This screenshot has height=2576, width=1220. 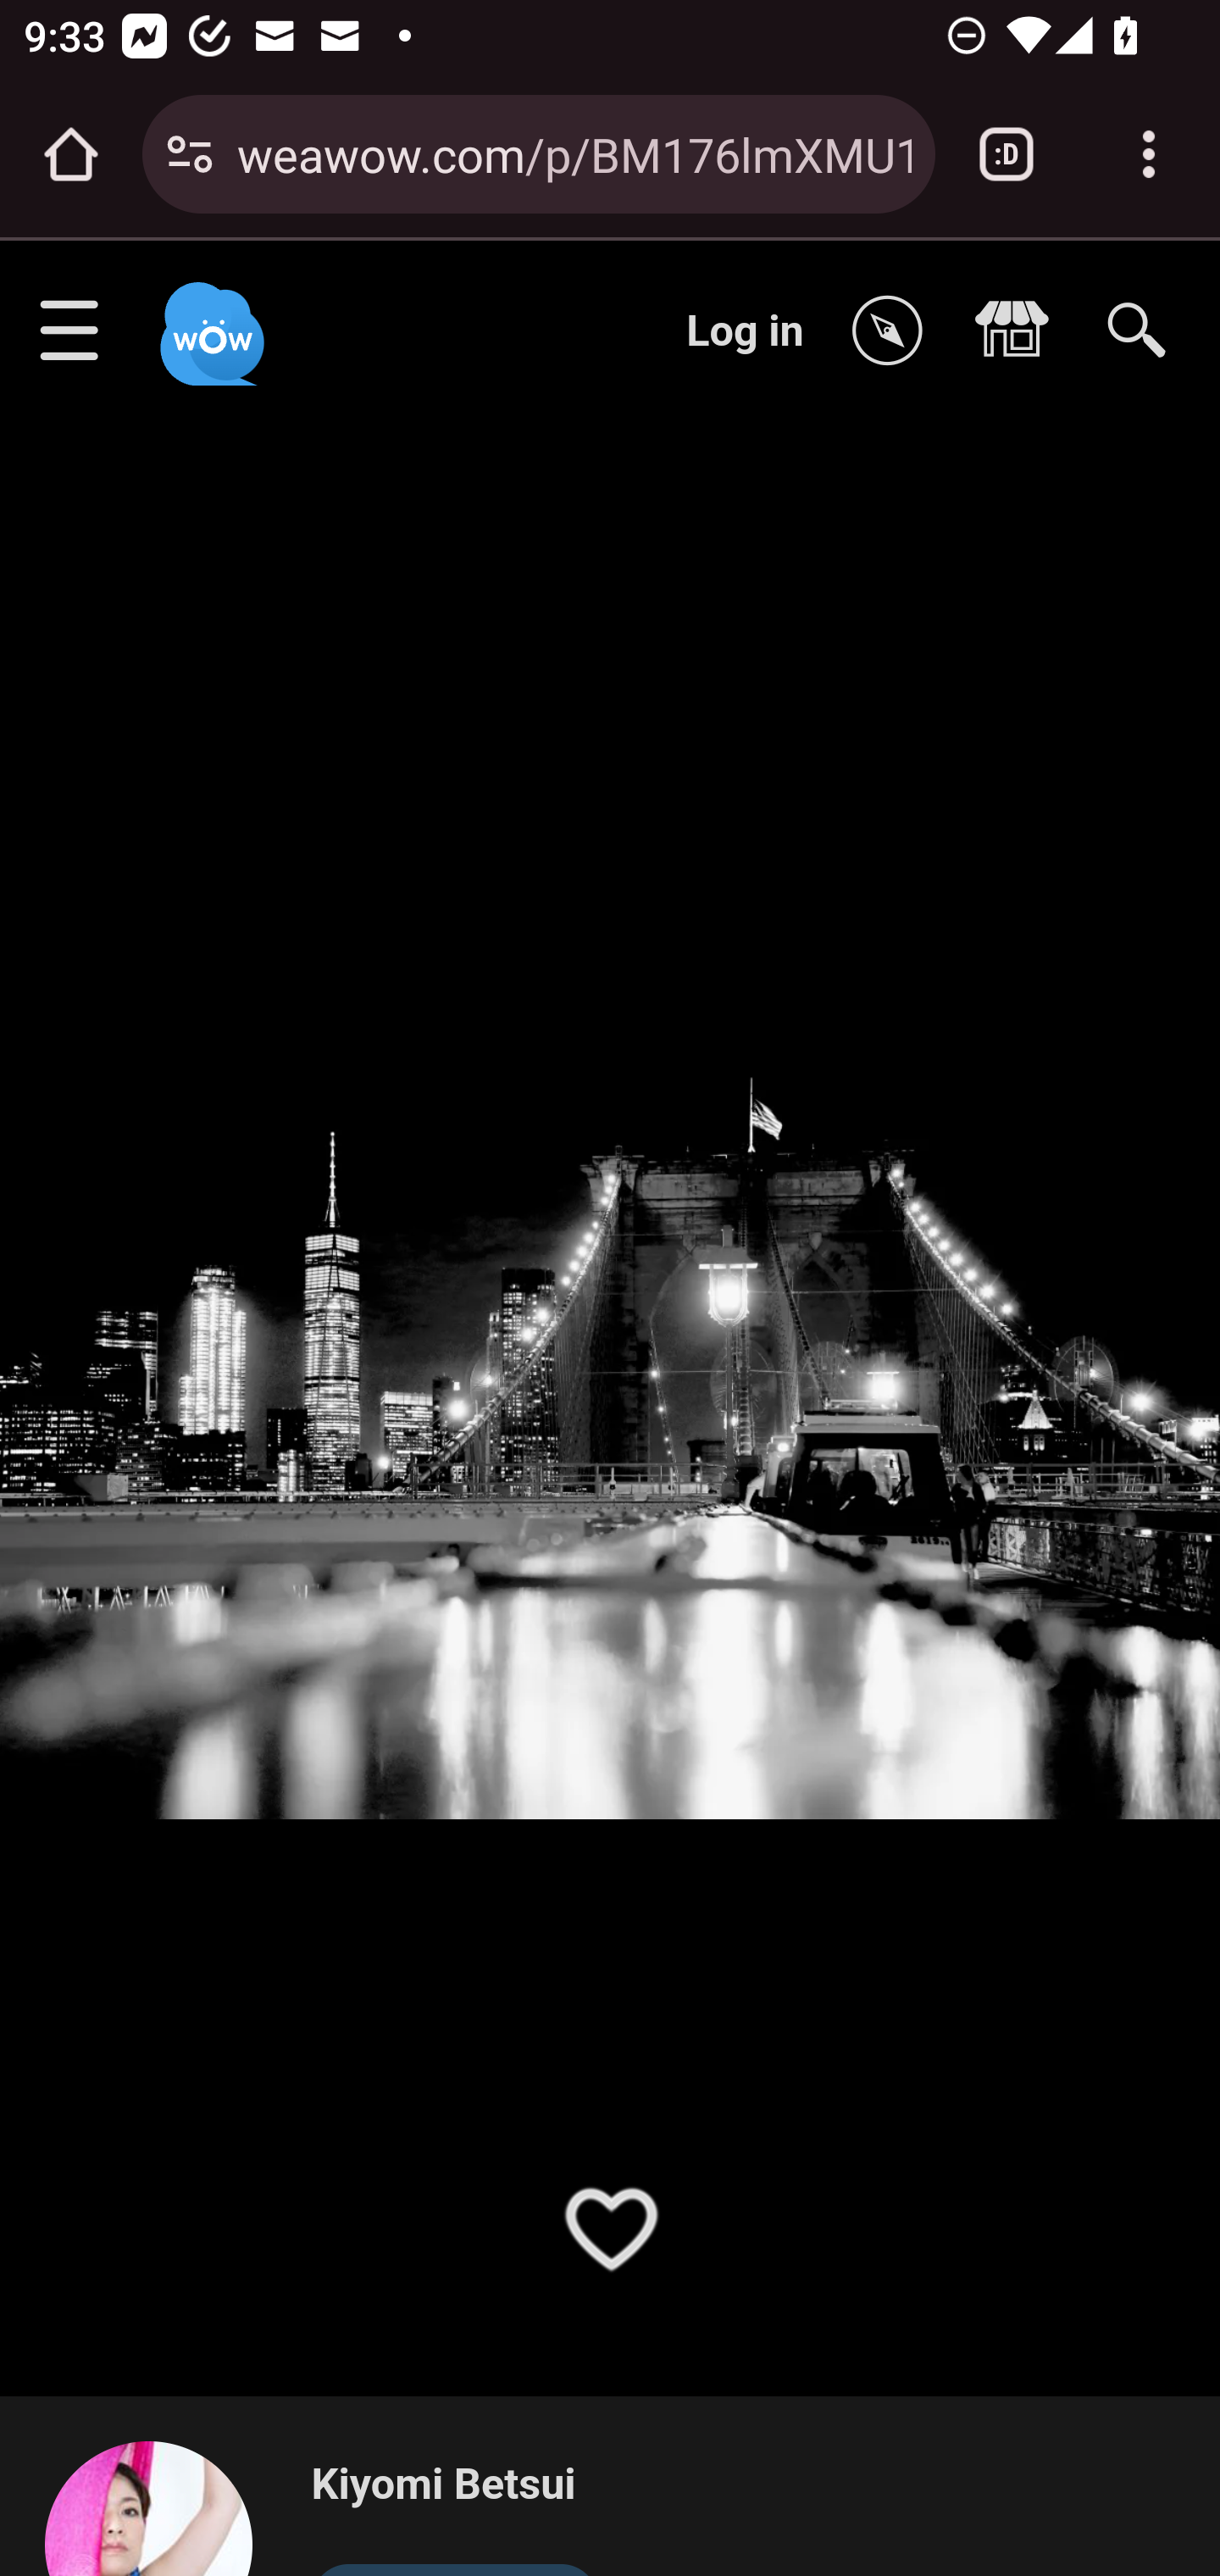 What do you see at coordinates (1020, 332) in the screenshot?
I see `` at bounding box center [1020, 332].